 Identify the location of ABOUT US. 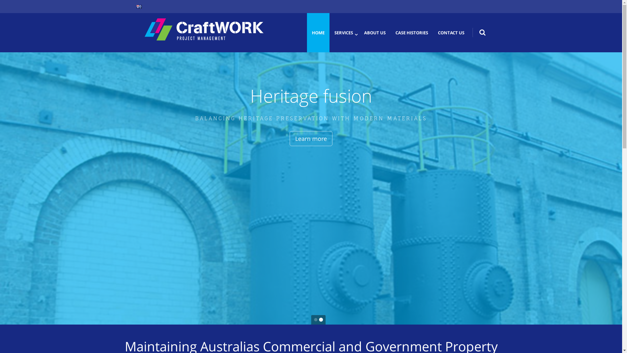
(375, 33).